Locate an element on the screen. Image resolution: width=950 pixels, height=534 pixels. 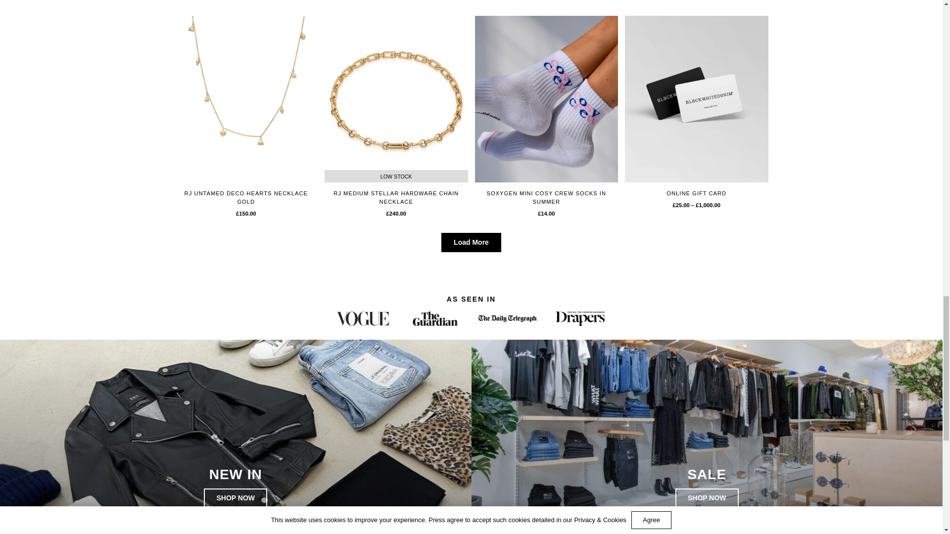
New In is located at coordinates (236, 498).